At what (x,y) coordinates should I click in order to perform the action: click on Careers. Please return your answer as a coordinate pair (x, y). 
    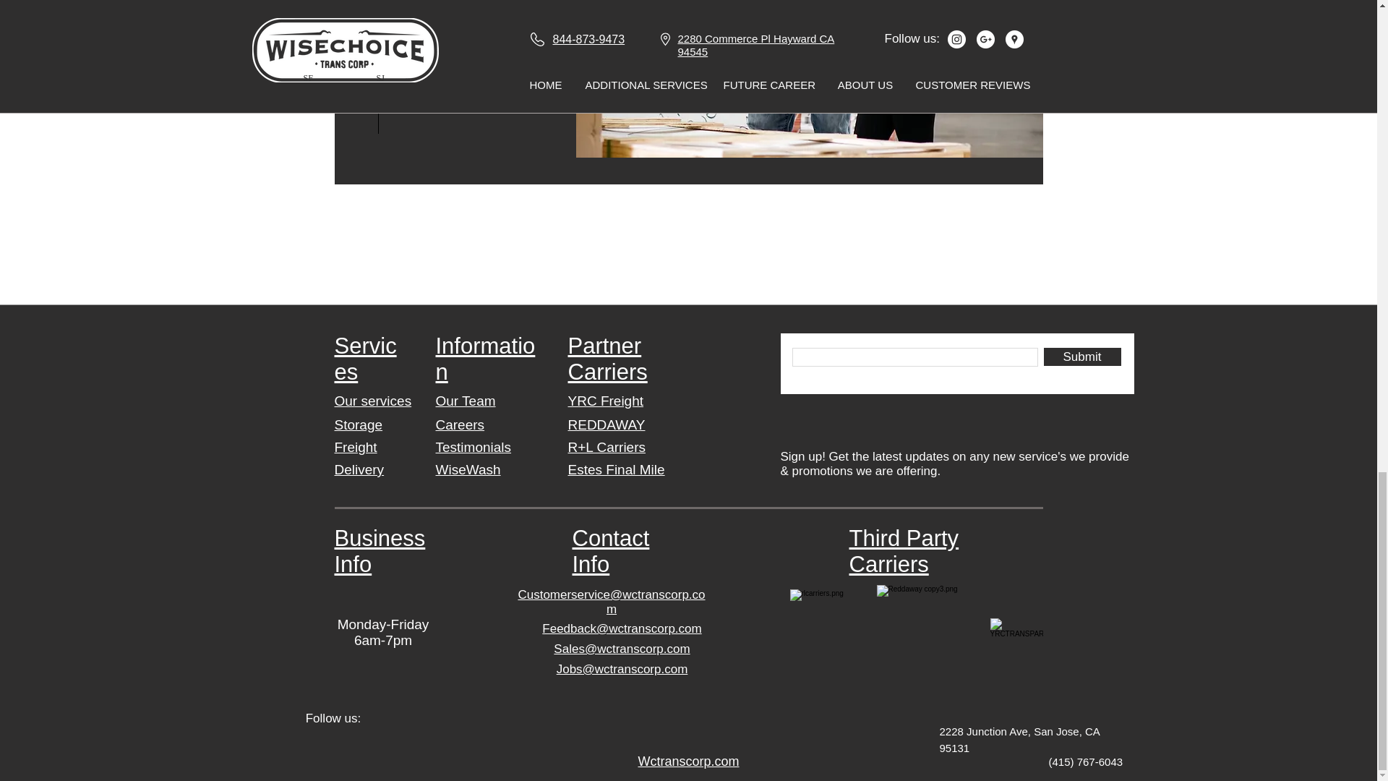
    Looking at the image, I should click on (460, 424).